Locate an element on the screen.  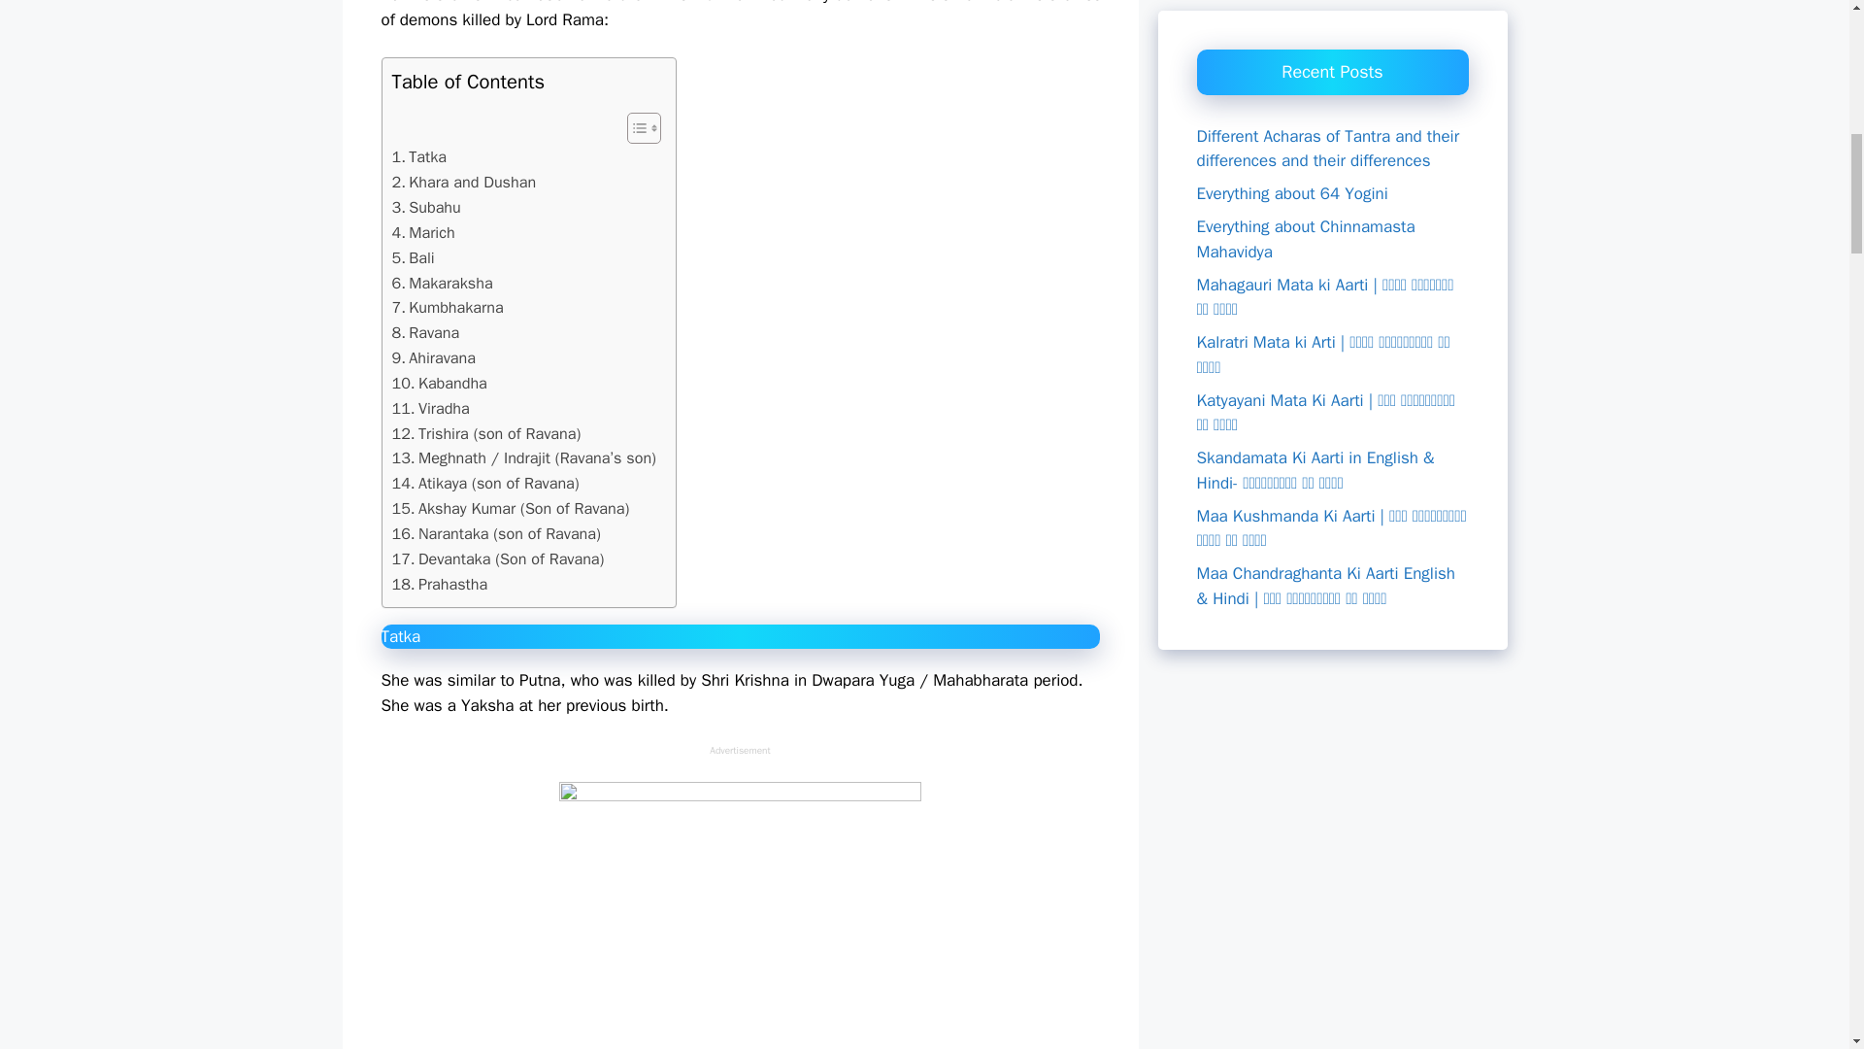
Prahastha is located at coordinates (440, 584).